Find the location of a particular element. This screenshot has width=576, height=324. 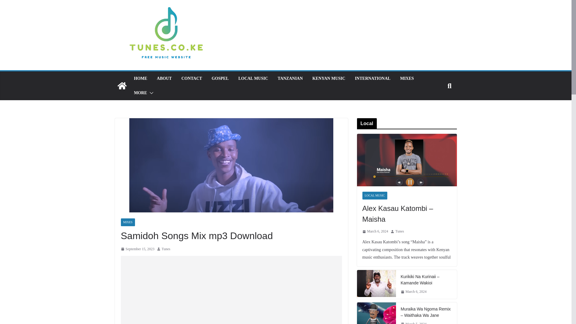

LOCAL MUSIC is located at coordinates (253, 79).